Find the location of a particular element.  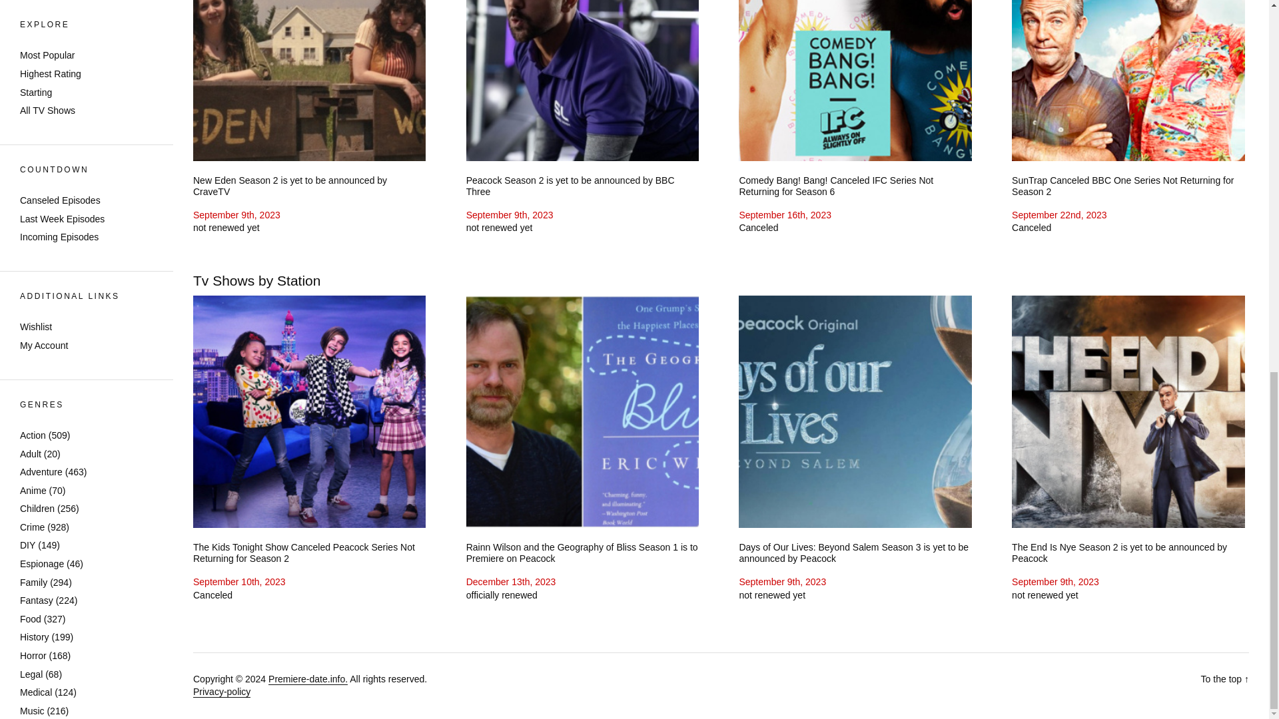

Romance is located at coordinates (40, 48).